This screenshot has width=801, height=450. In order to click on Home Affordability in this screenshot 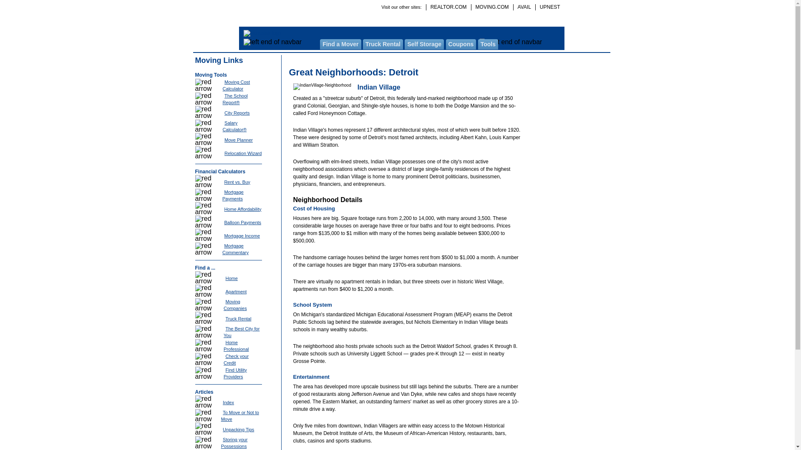, I will do `click(242, 209)`.